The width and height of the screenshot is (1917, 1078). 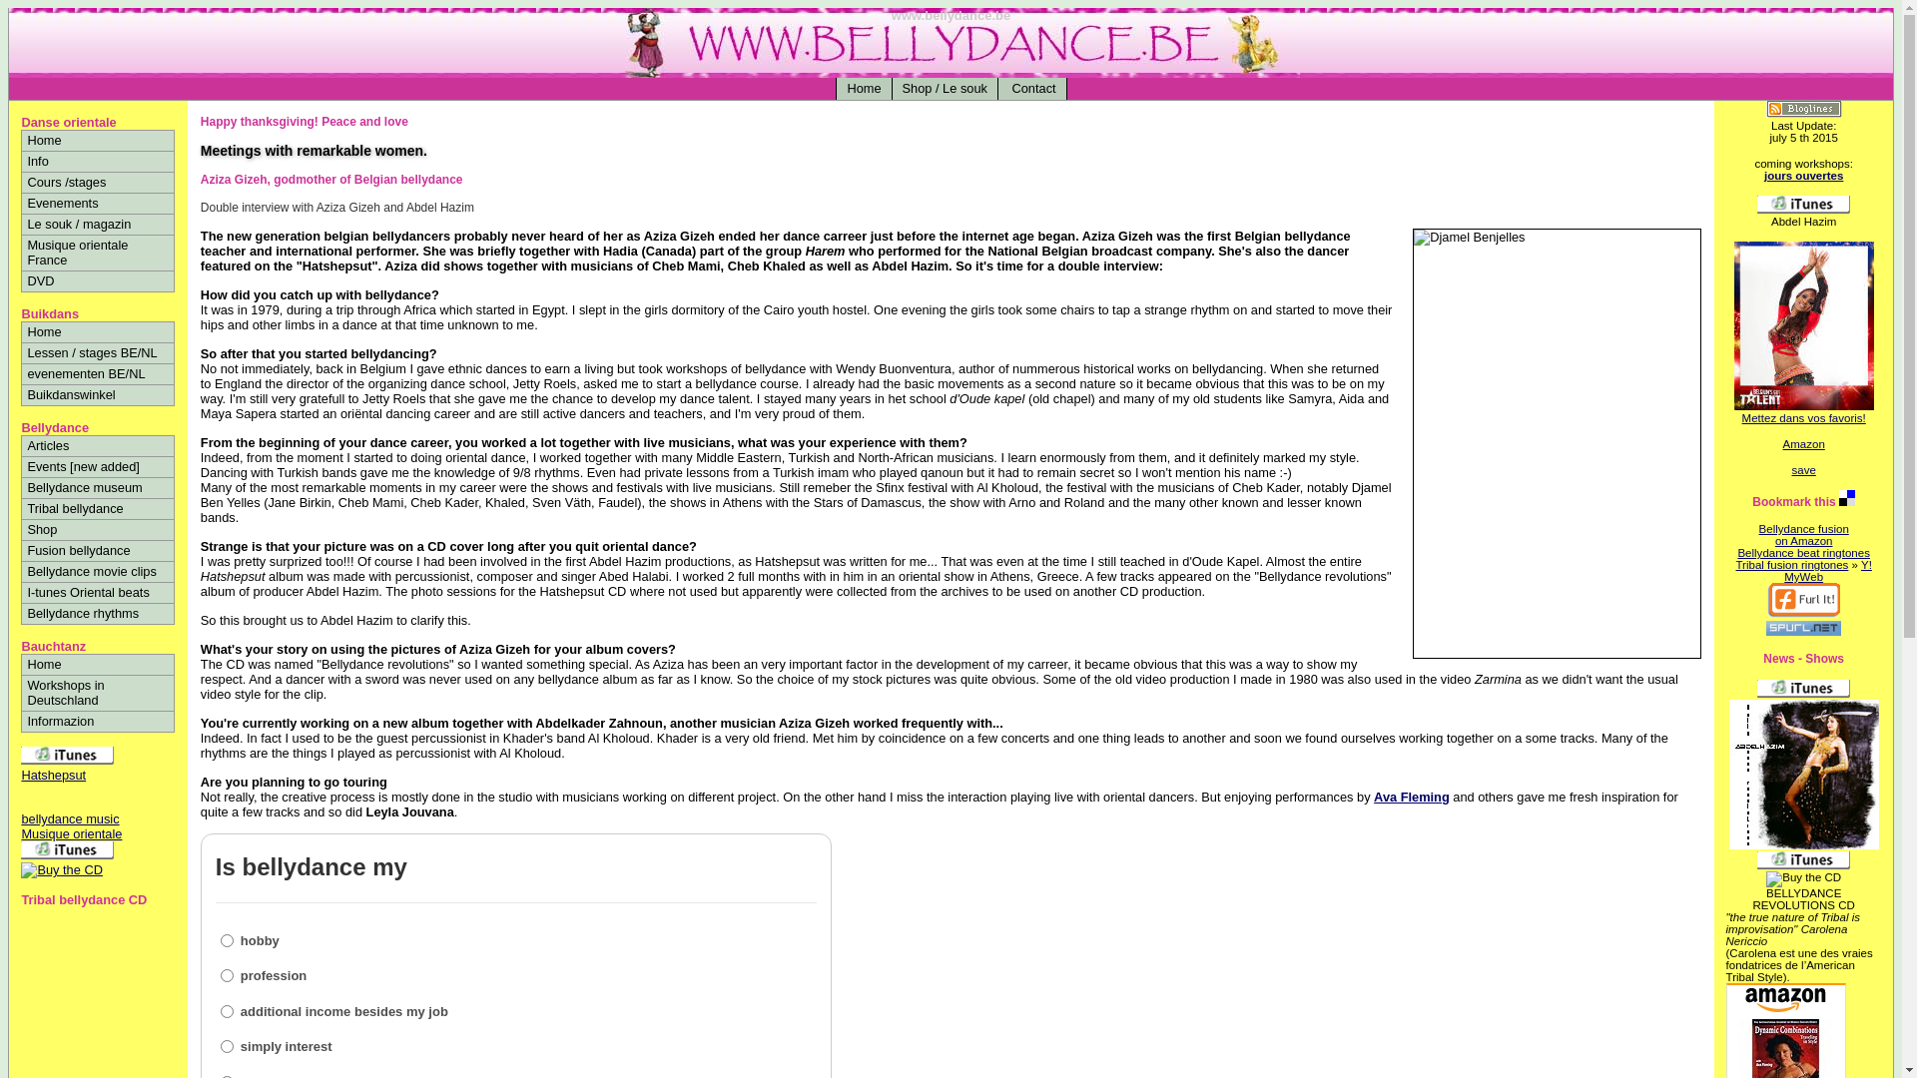 I want to click on Lessen / stages BE/NL, so click(x=98, y=353).